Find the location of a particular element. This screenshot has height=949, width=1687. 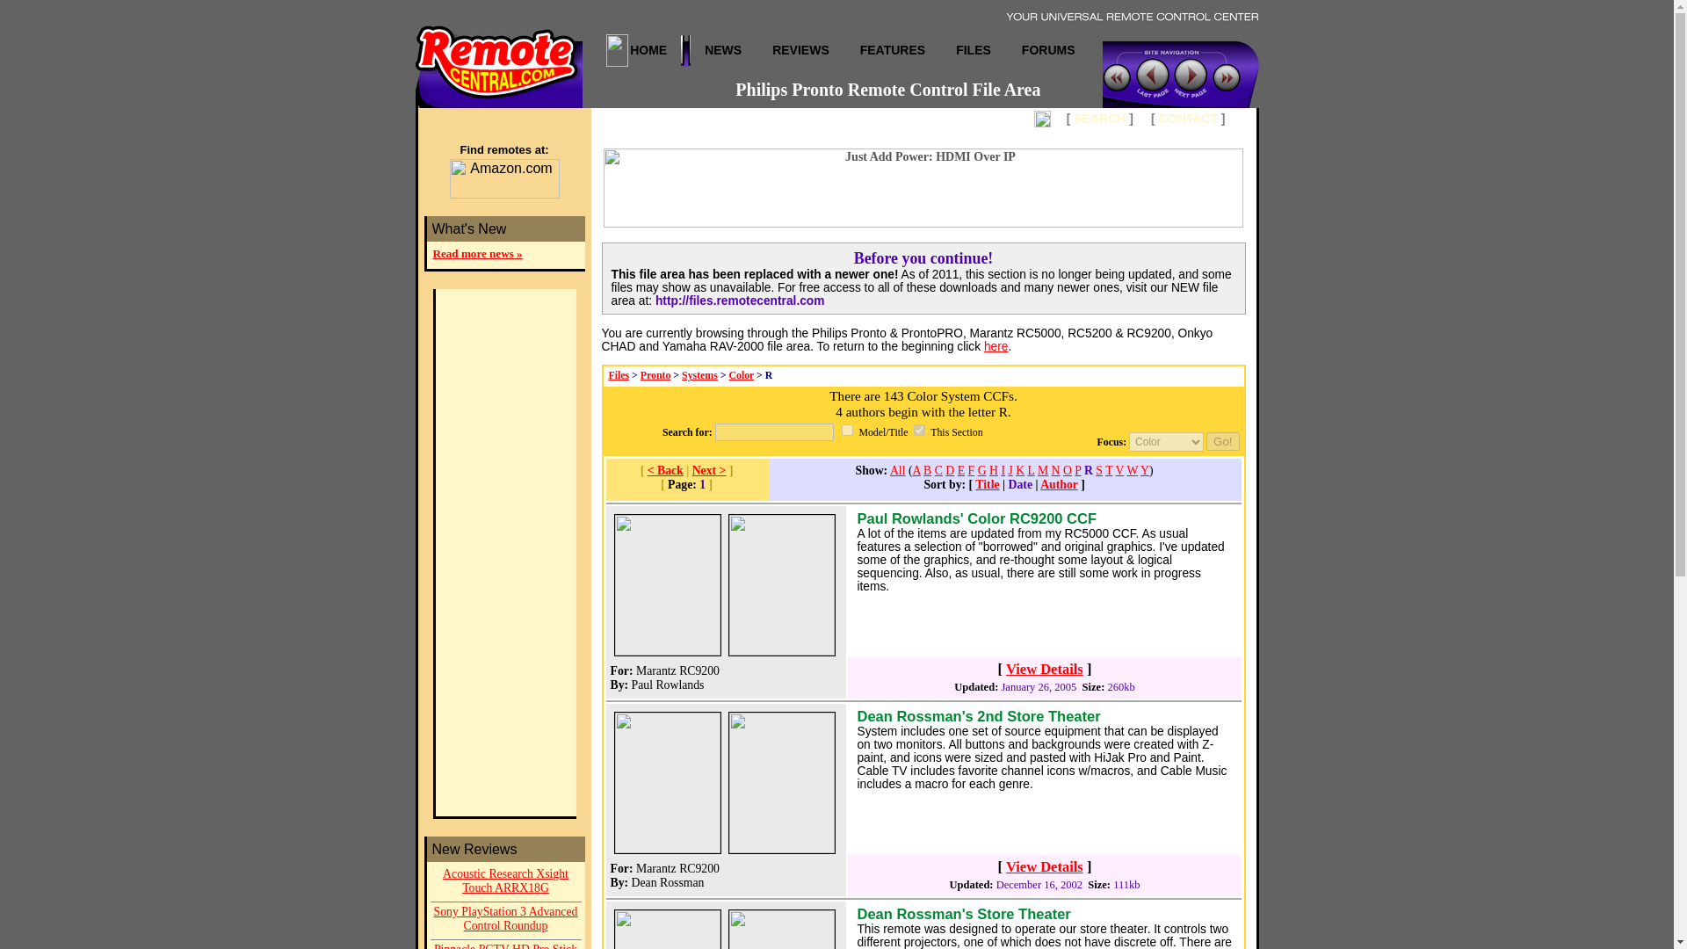

FILES is located at coordinates (974, 49).